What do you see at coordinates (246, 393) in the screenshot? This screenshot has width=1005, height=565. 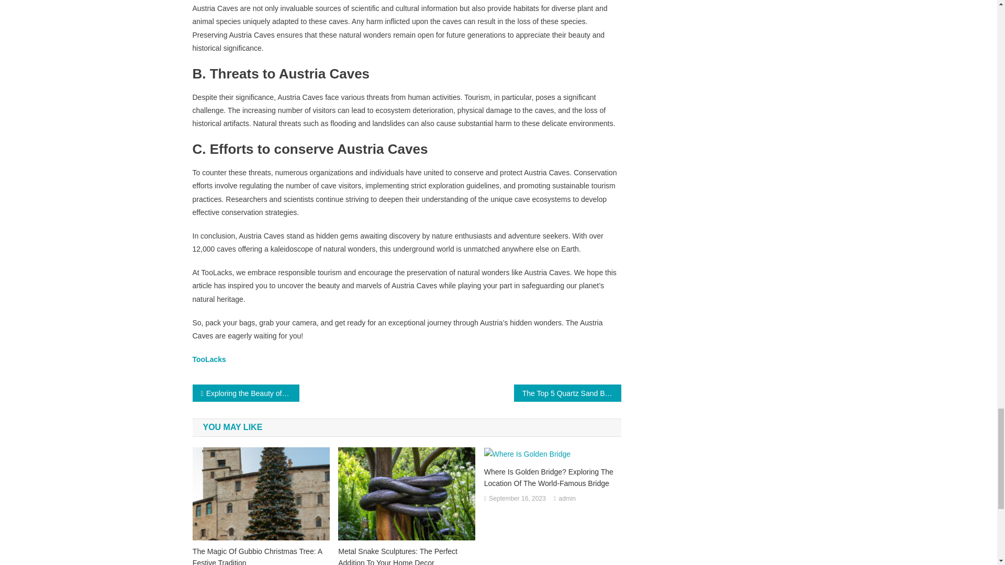 I see `Exploring the Beauty of Croatia in Spring` at bounding box center [246, 393].